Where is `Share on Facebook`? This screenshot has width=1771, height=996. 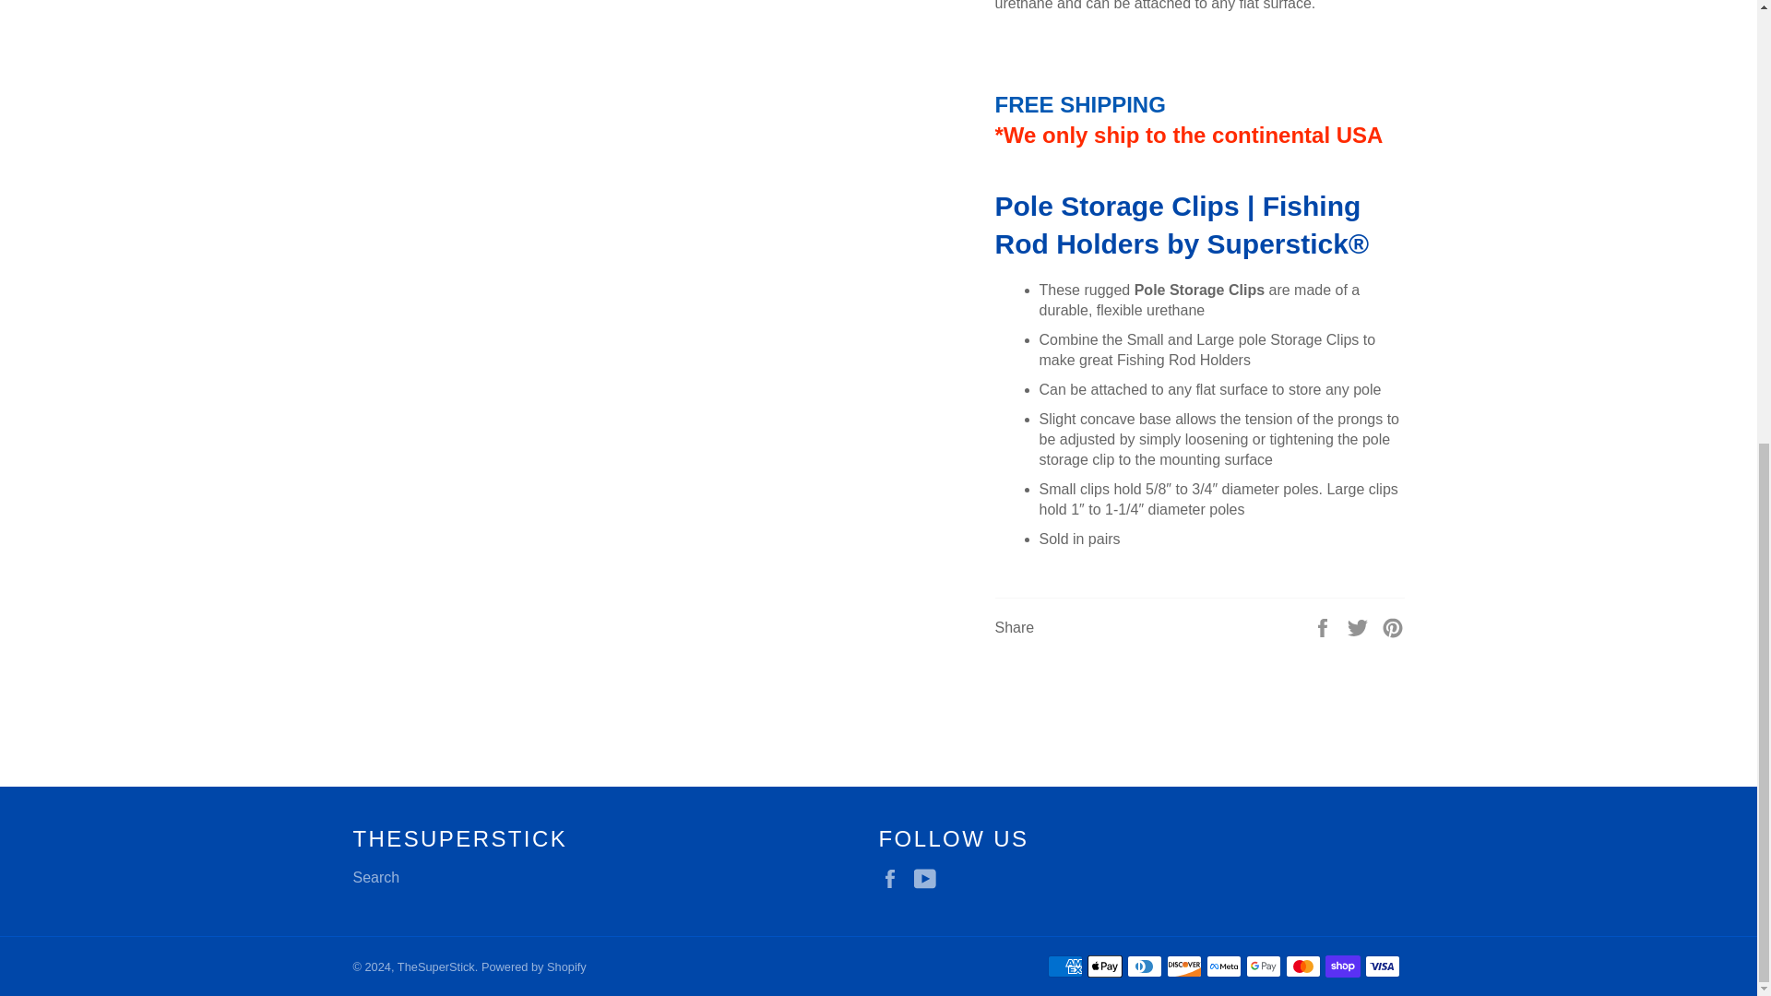 Share on Facebook is located at coordinates (1325, 627).